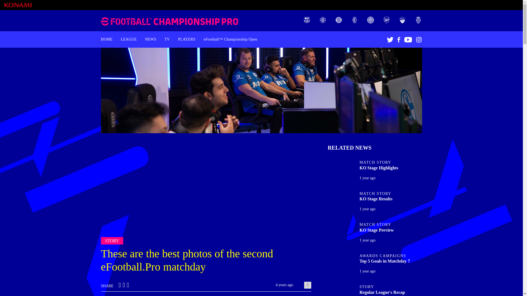  Describe the element at coordinates (307, 19) in the screenshot. I see `FC Barcelona` at that location.